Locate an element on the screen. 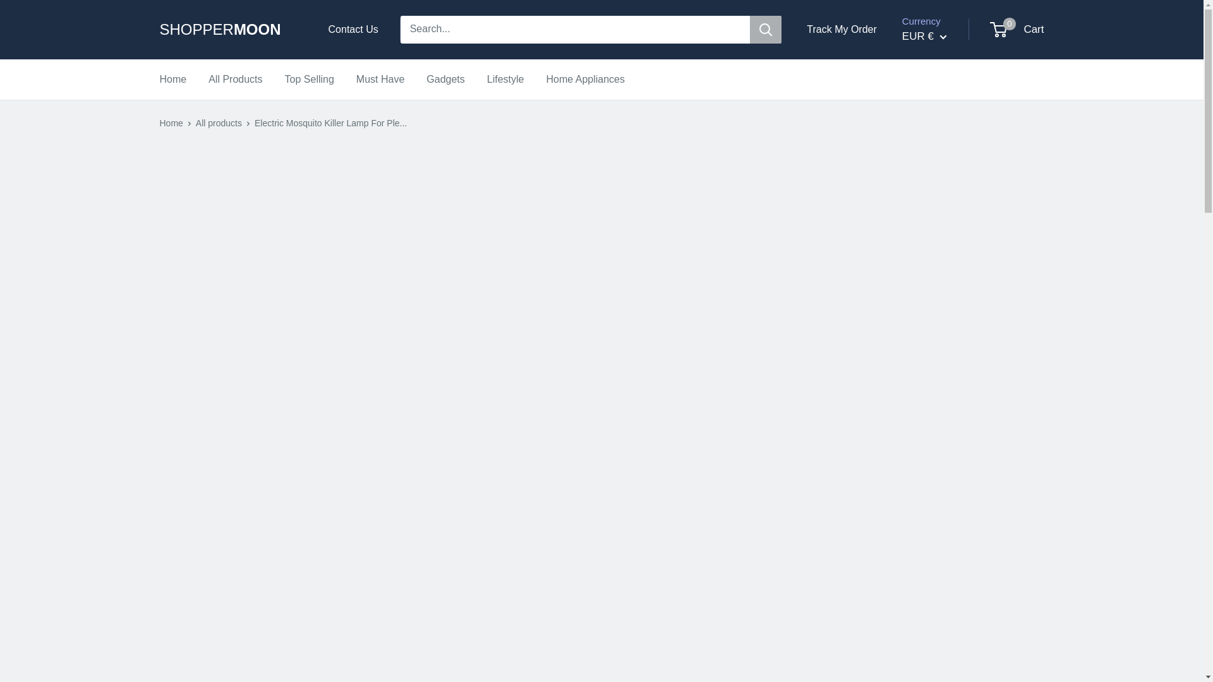 The image size is (1213, 682). BRL is located at coordinates (943, 111).